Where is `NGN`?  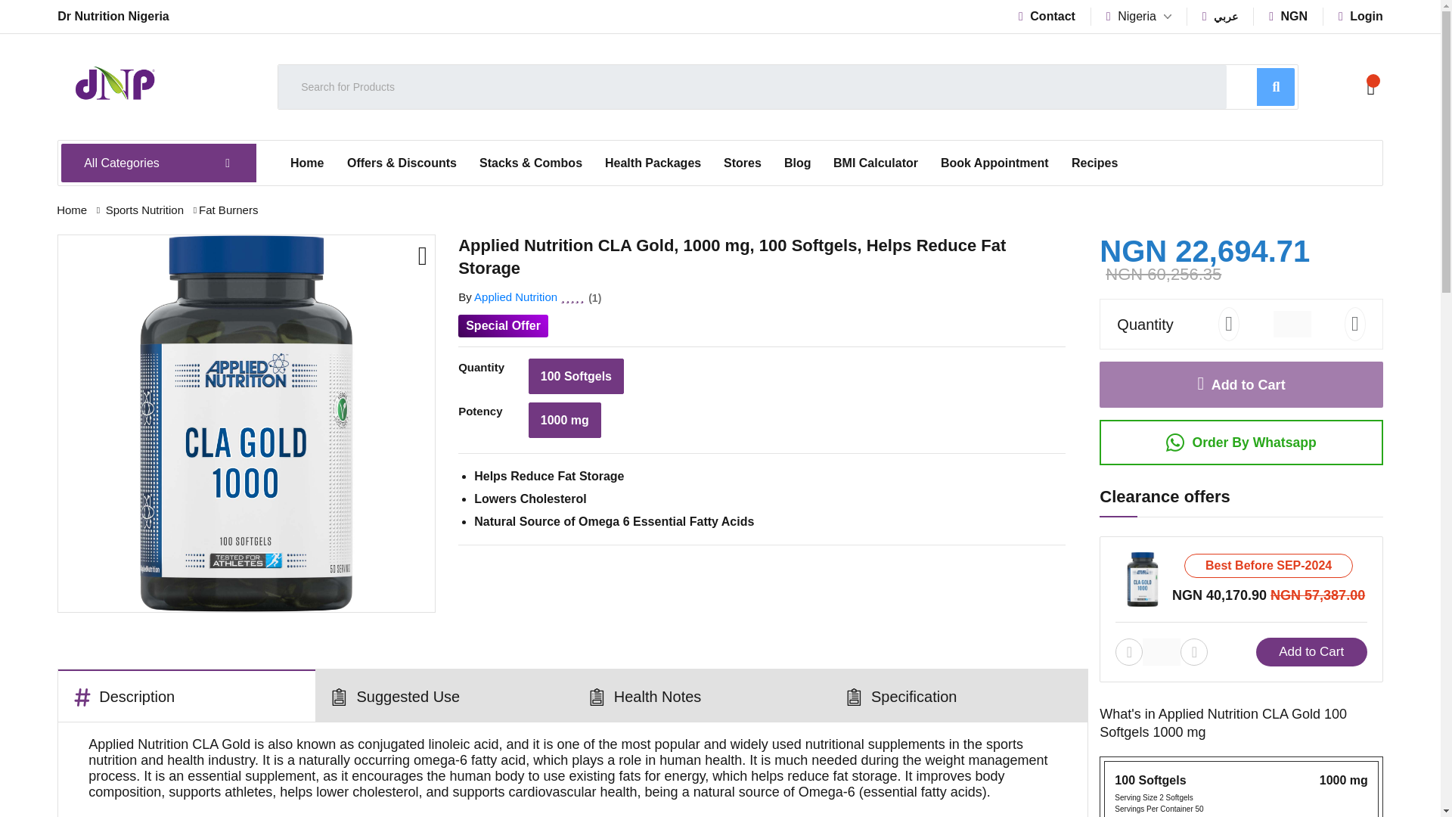
NGN is located at coordinates (1289, 16).